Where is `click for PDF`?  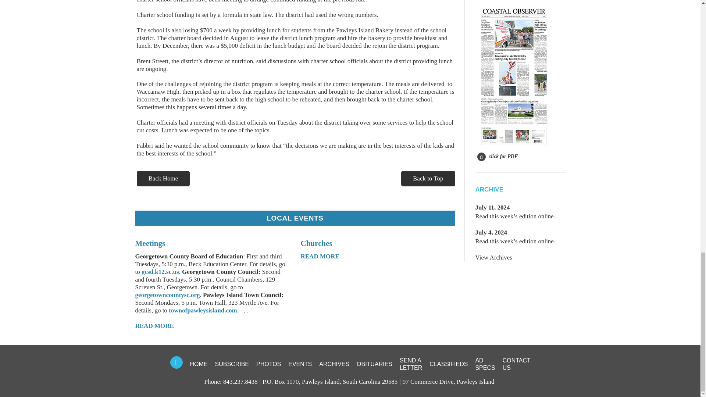 click for PDF is located at coordinates (498, 156).